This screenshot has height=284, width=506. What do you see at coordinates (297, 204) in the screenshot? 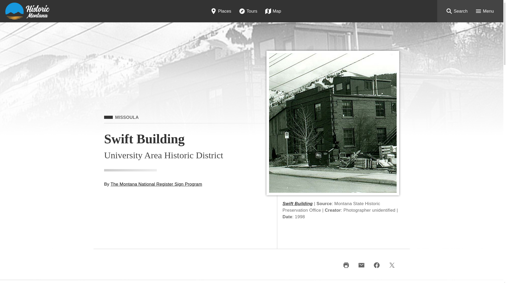
I see `Swift Building` at bounding box center [297, 204].